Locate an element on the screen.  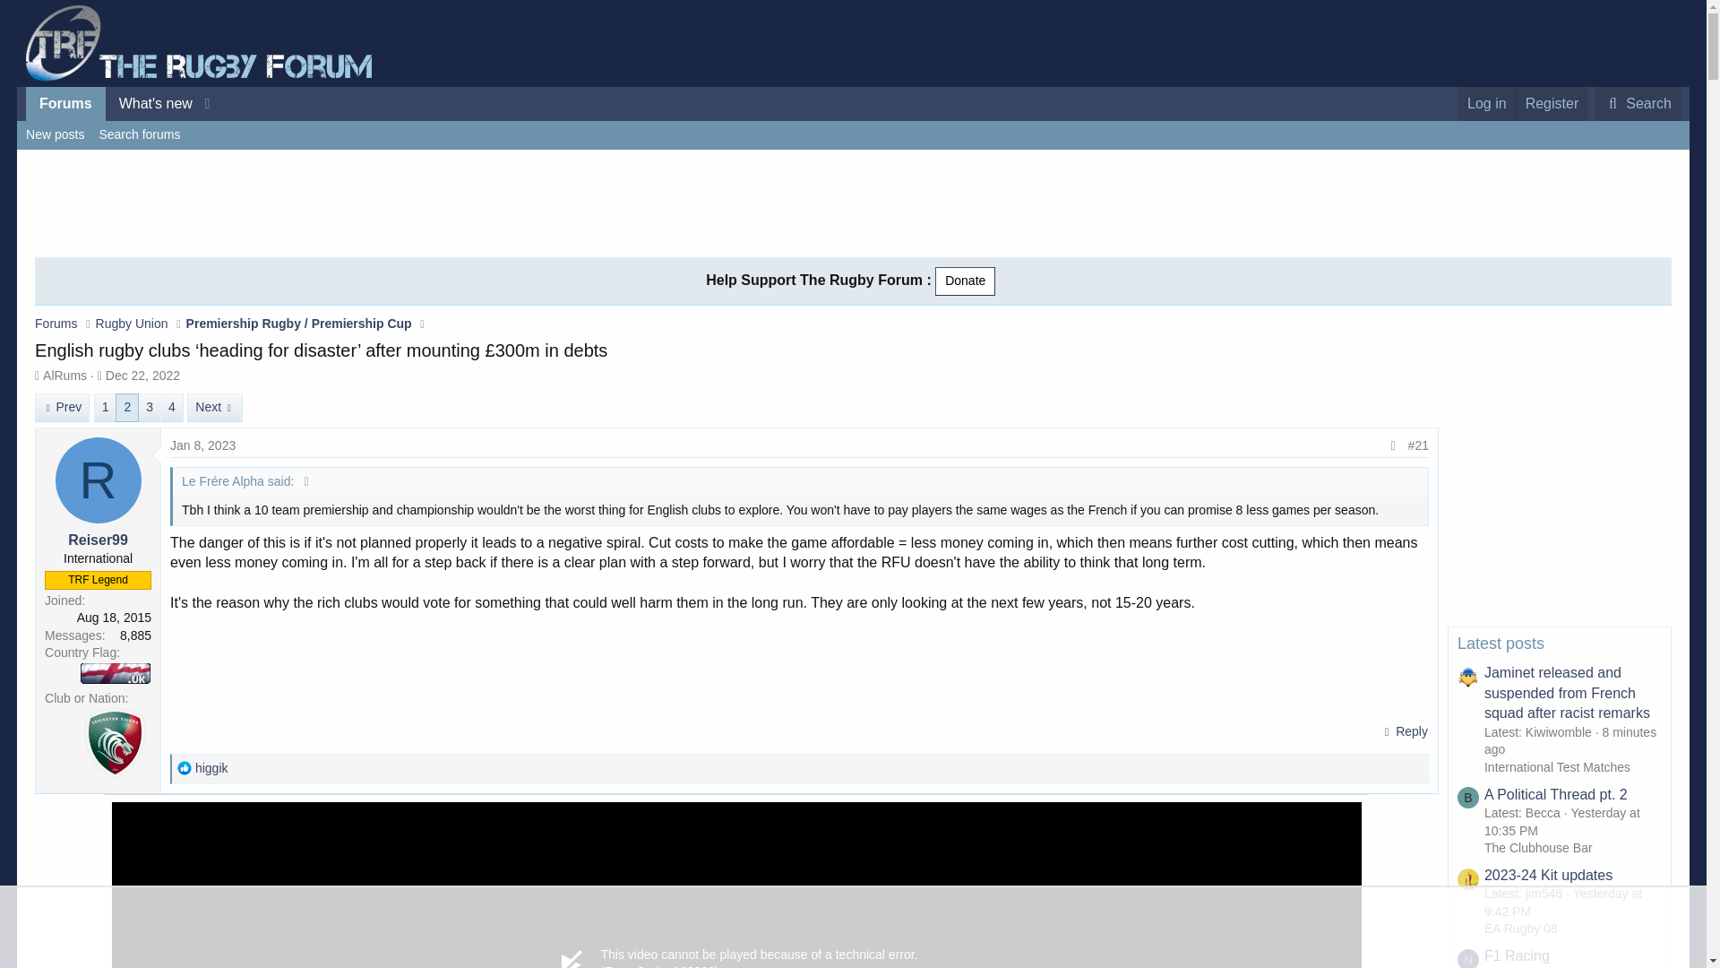
Like is located at coordinates (184, 767).